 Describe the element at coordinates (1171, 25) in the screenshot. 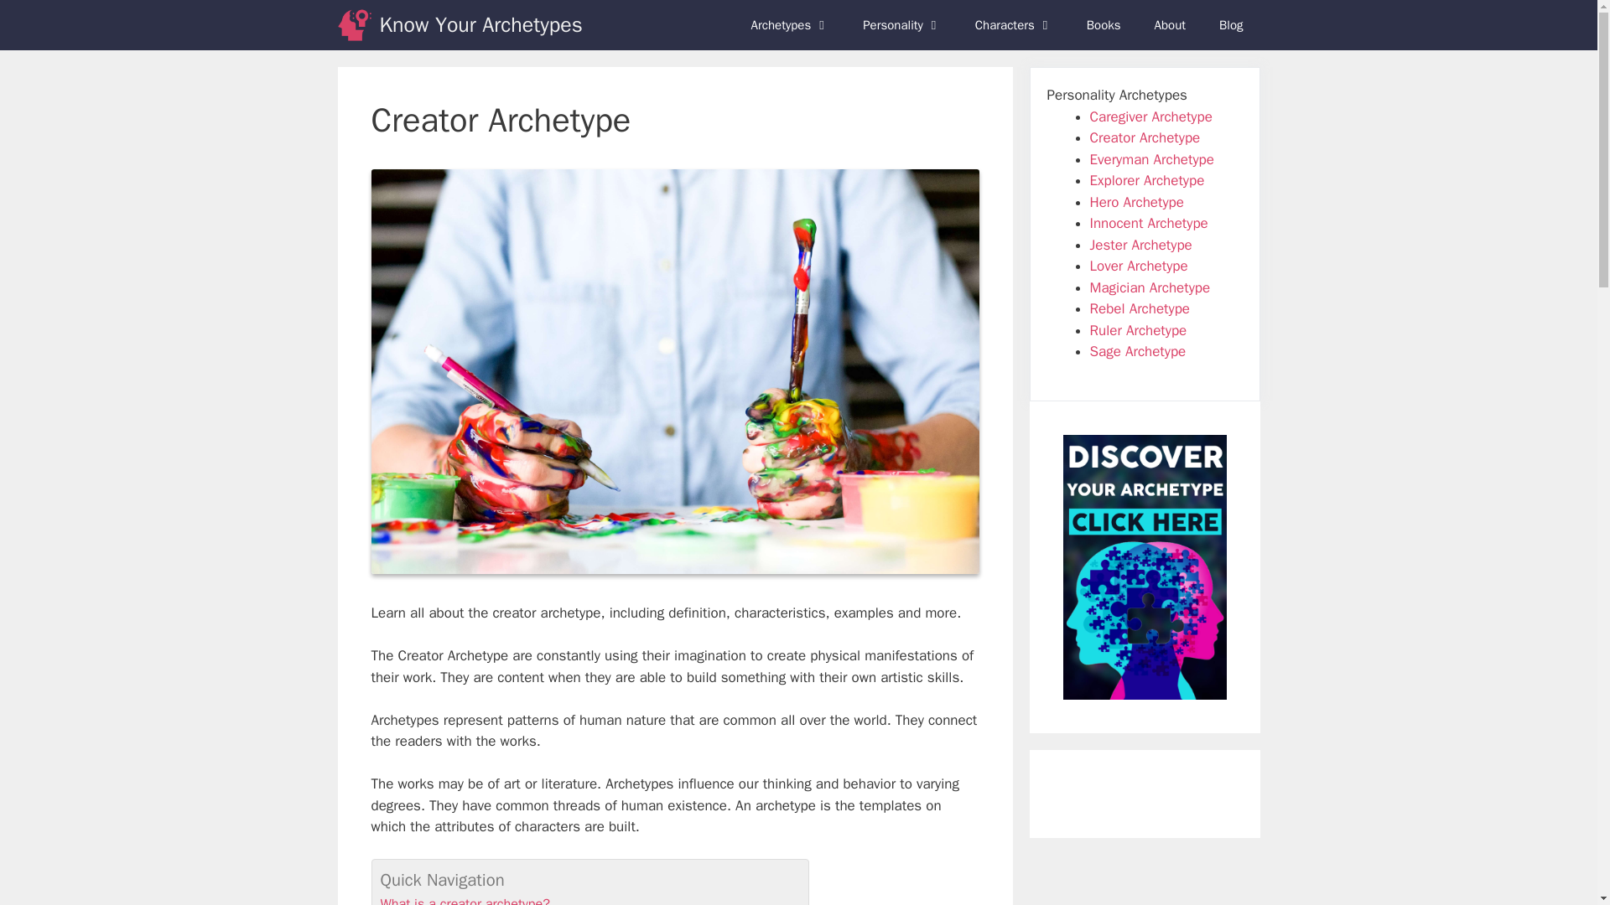

I see `About` at that location.